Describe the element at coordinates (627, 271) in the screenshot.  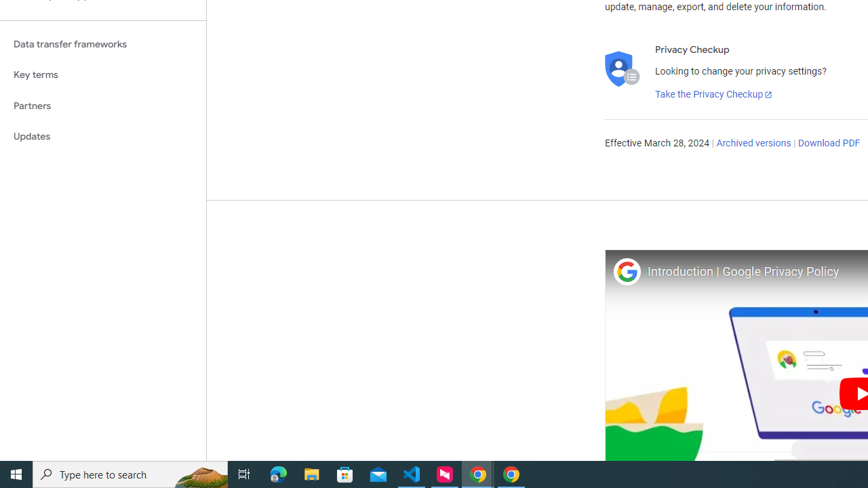
I see `Photo image of Google` at that location.